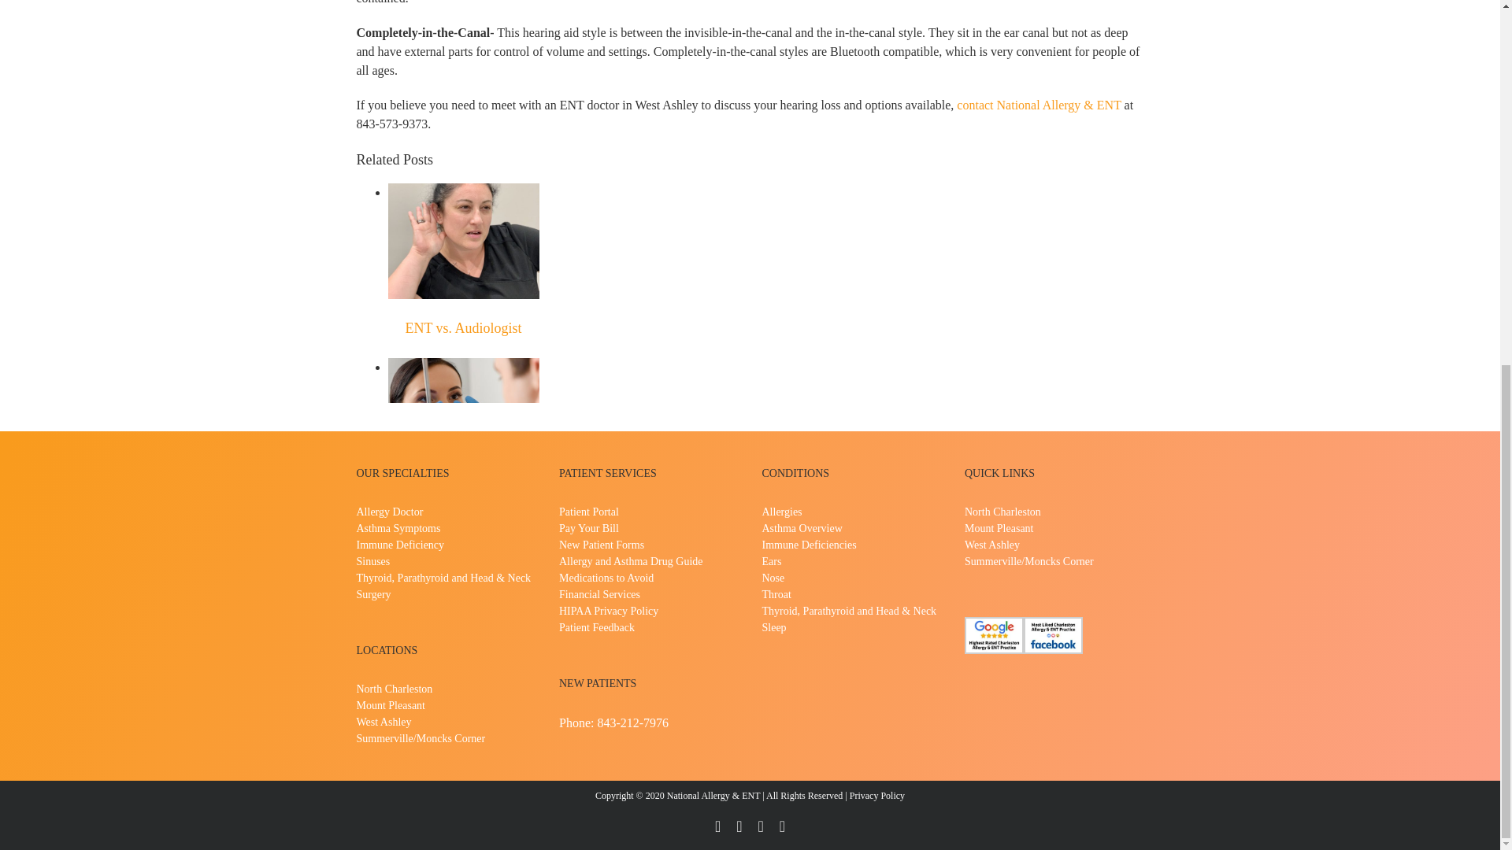 The width and height of the screenshot is (1512, 850). What do you see at coordinates (463, 327) in the screenshot?
I see `ENT vs. Audiologist` at bounding box center [463, 327].